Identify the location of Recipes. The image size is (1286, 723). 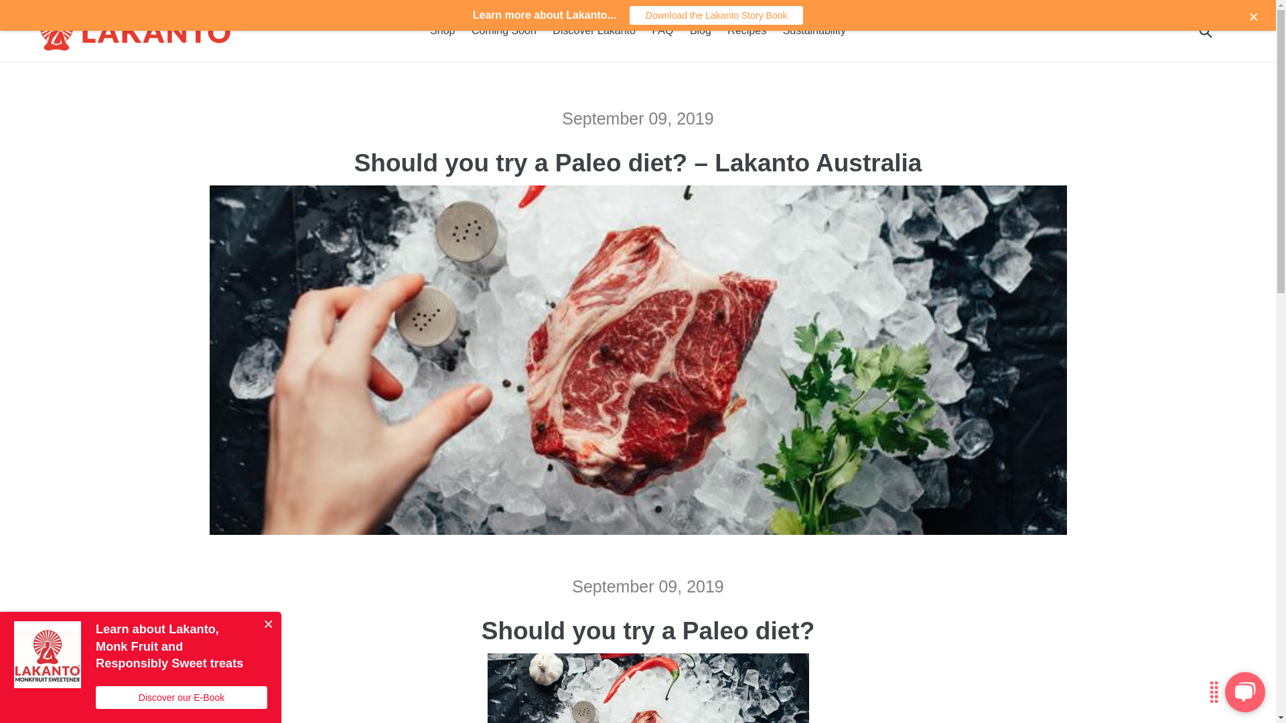
(746, 31).